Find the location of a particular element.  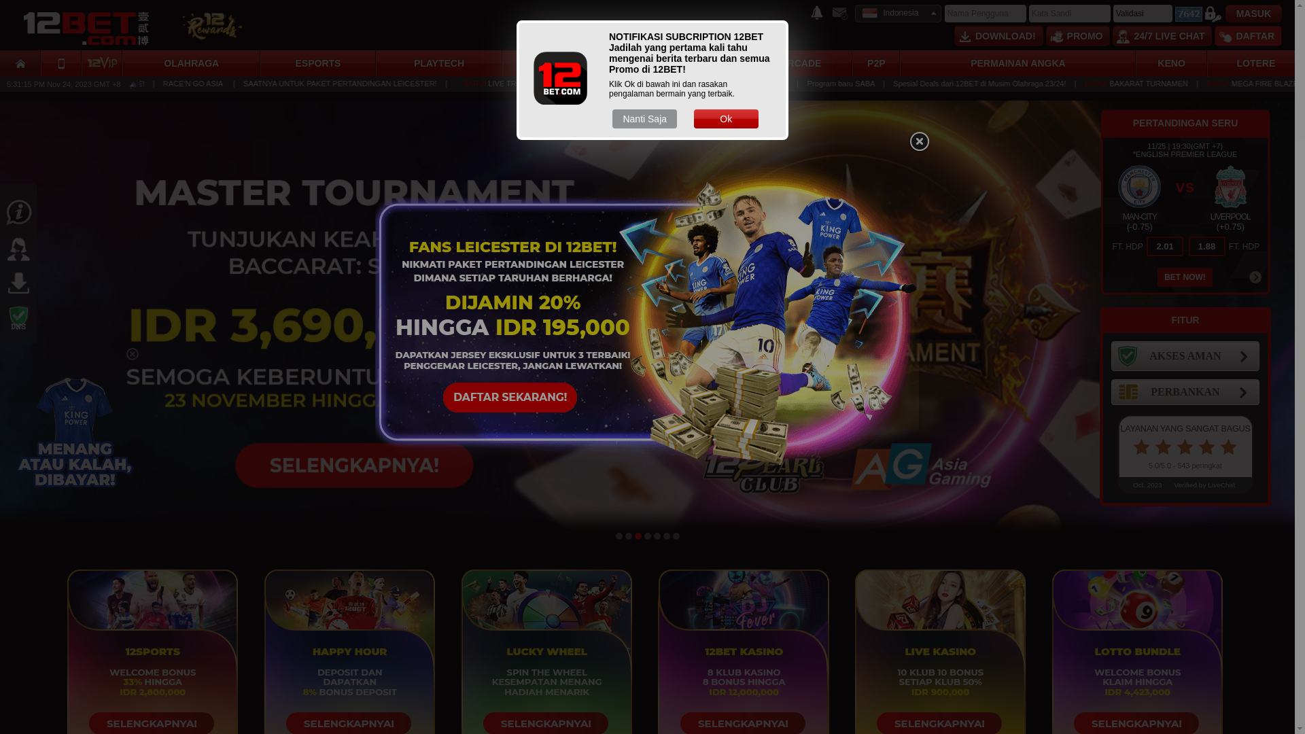

24/7 LIVE CHAT is located at coordinates (1162, 36).